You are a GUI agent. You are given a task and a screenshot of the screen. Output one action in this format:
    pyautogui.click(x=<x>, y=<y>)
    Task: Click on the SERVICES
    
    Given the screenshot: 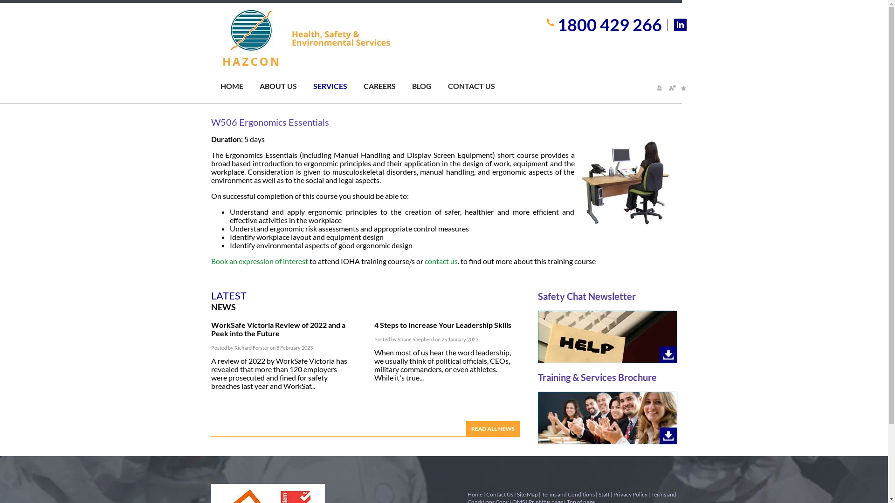 What is the action you would take?
    pyautogui.click(x=338, y=88)
    